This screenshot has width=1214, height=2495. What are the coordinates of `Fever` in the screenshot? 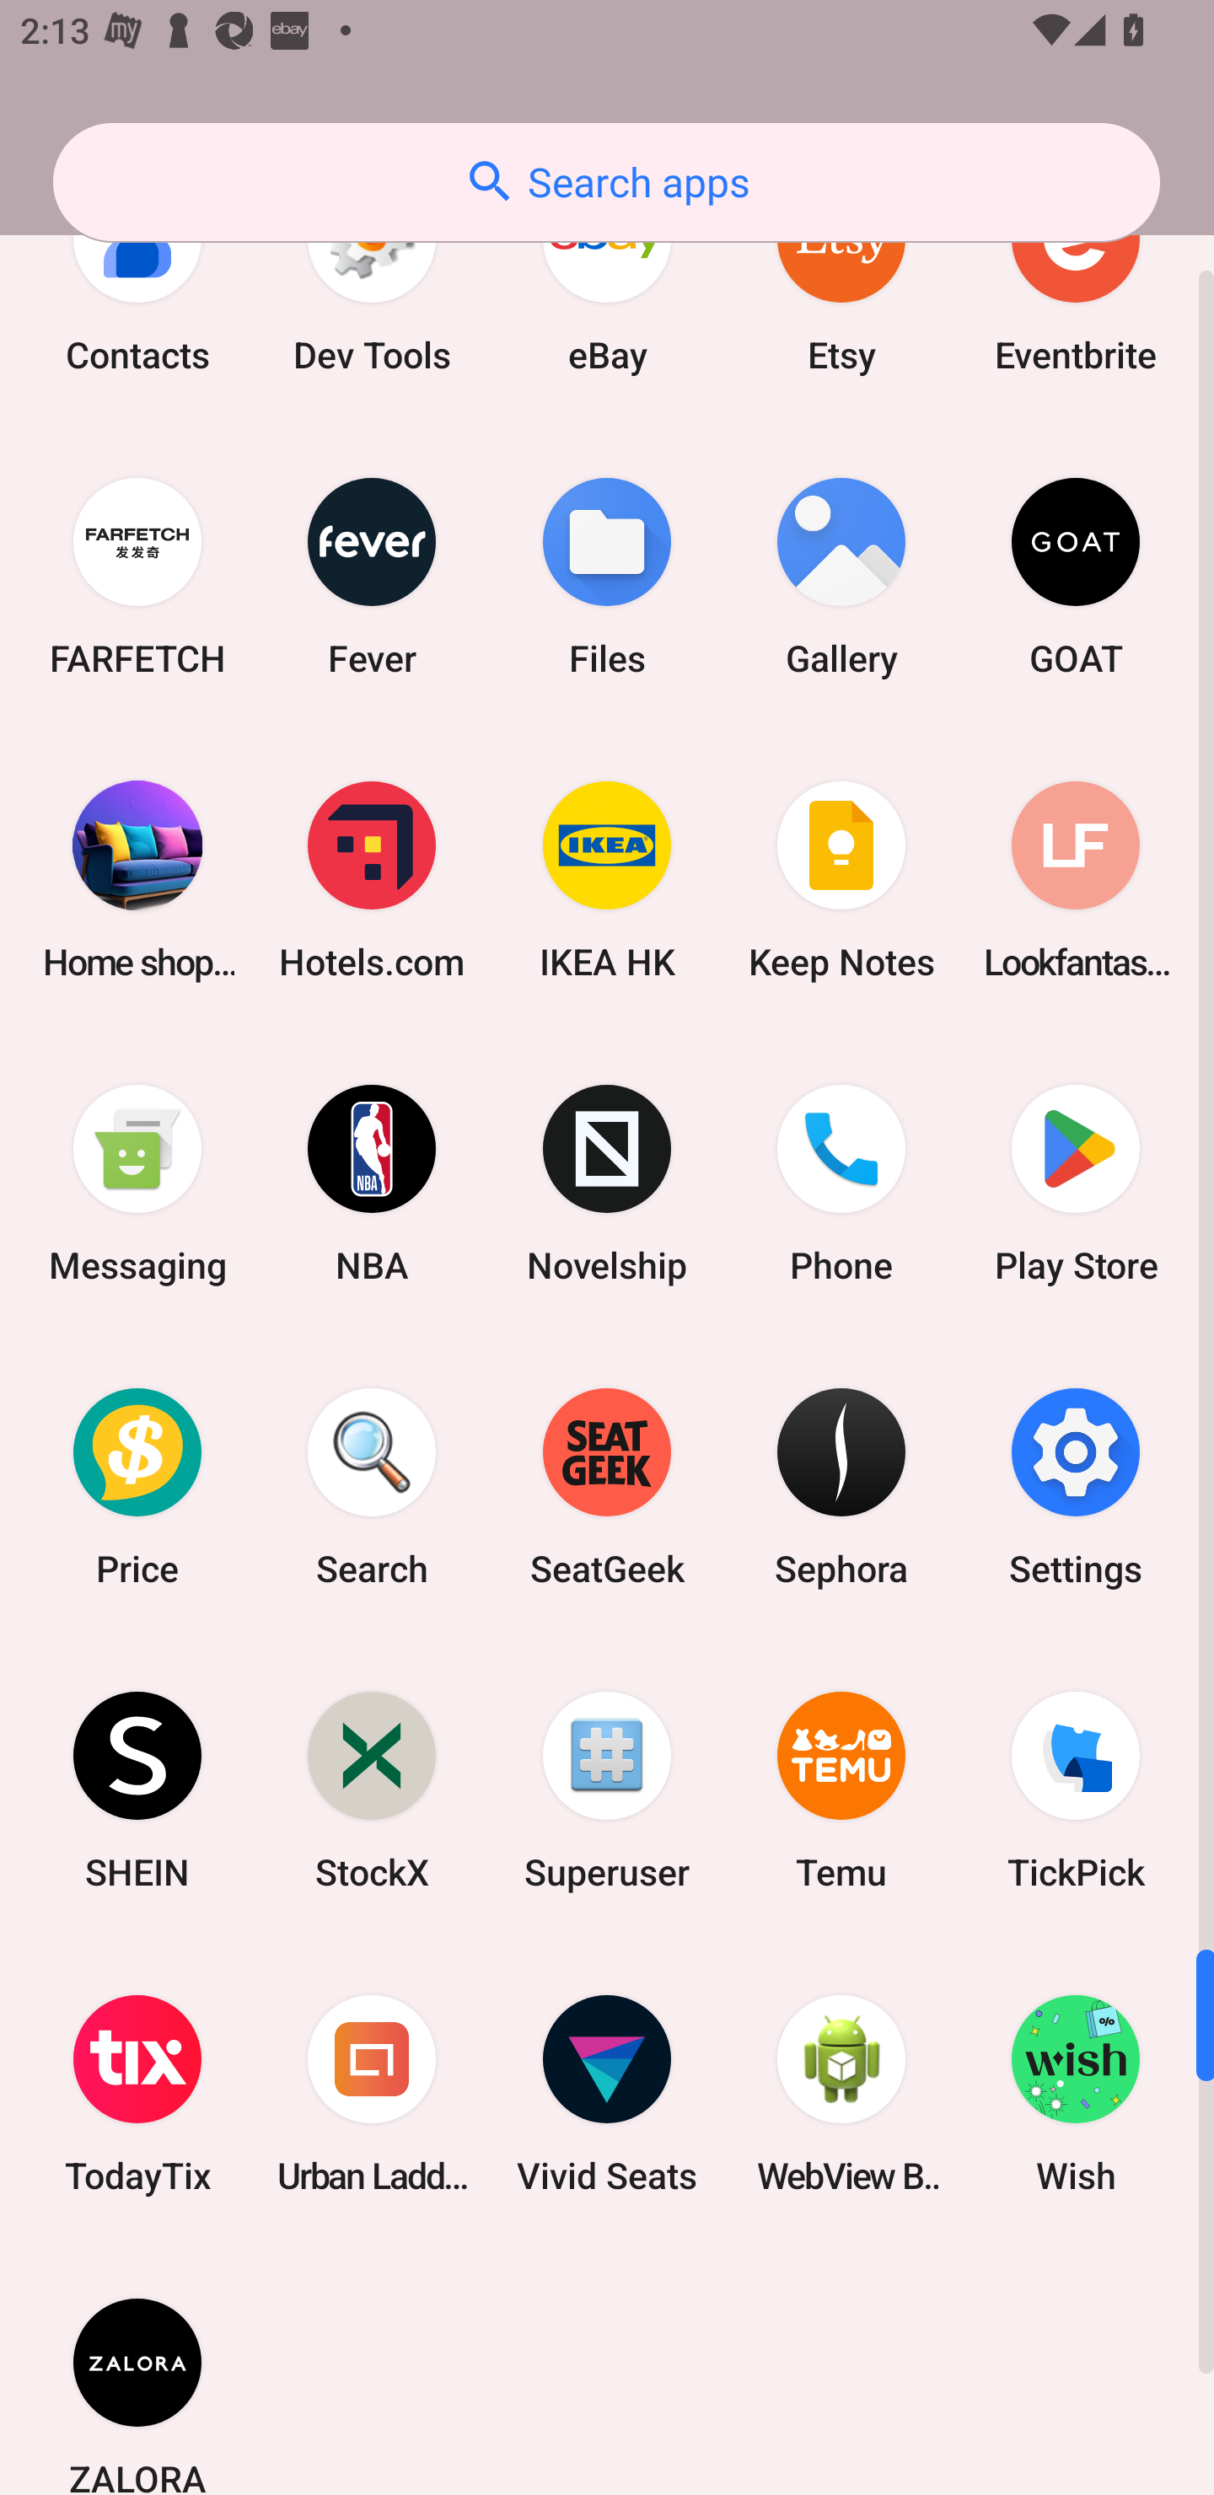 It's located at (372, 577).